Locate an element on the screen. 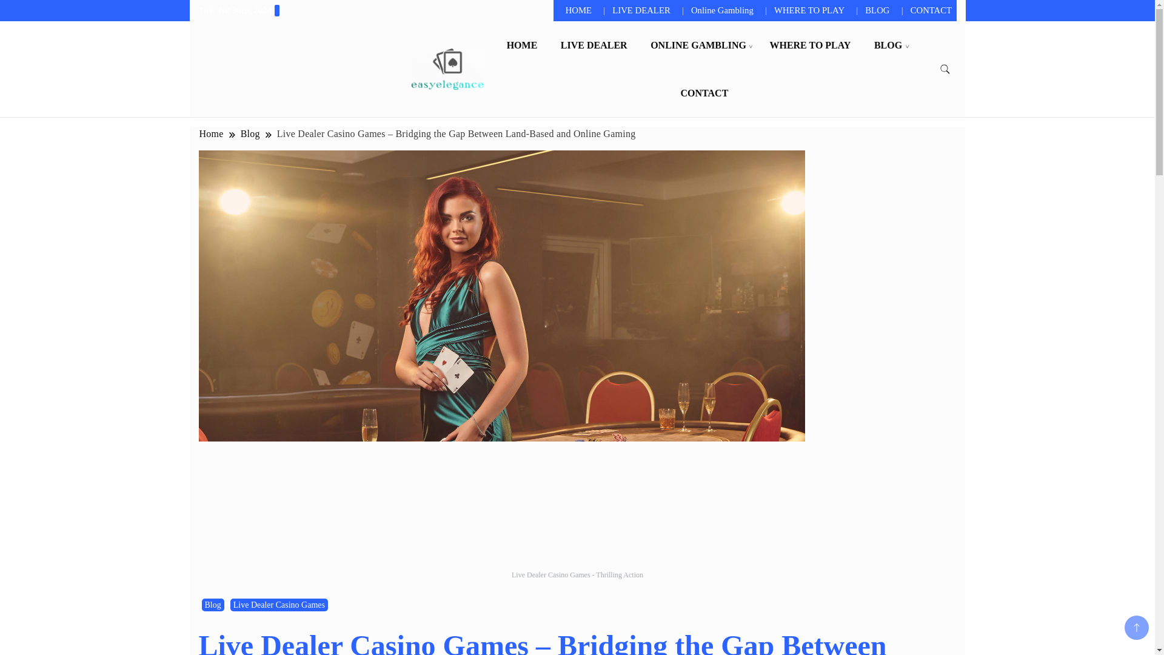  ONLINE GAMBLING is located at coordinates (698, 45).